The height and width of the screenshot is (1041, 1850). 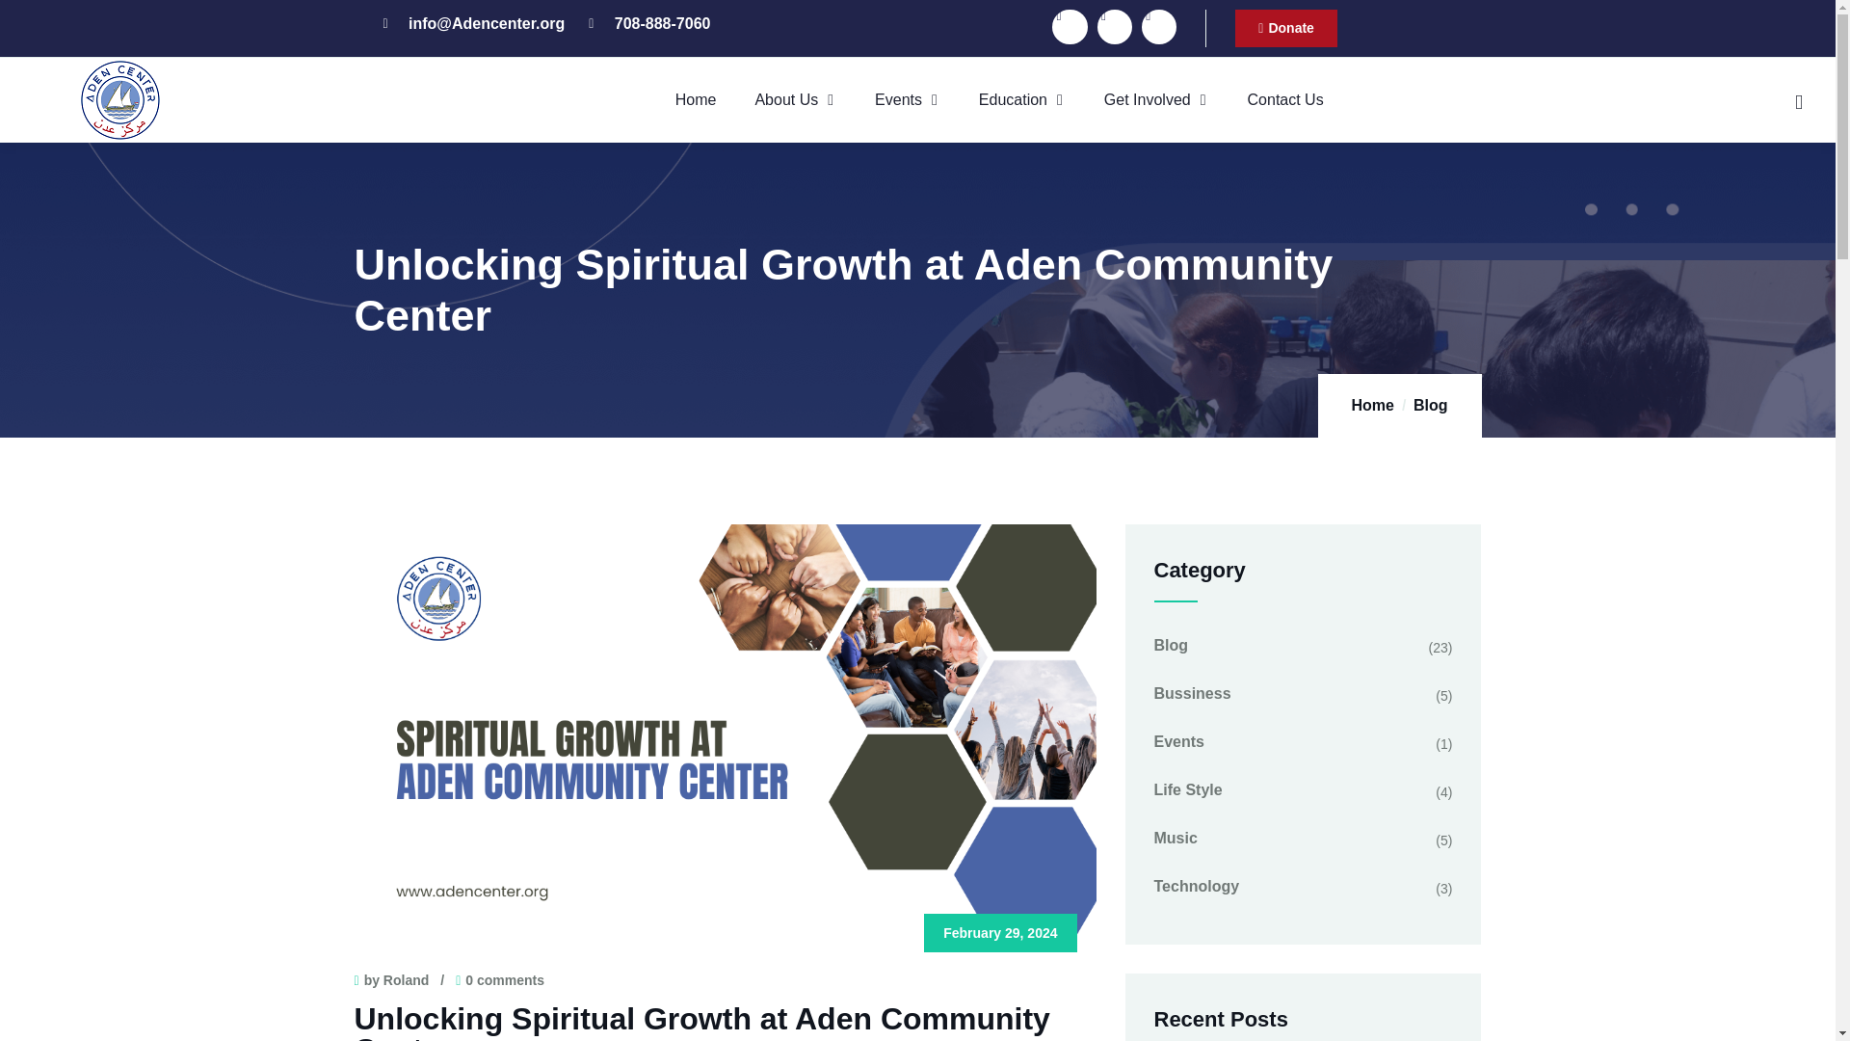 I want to click on Get Involved, so click(x=1156, y=100).